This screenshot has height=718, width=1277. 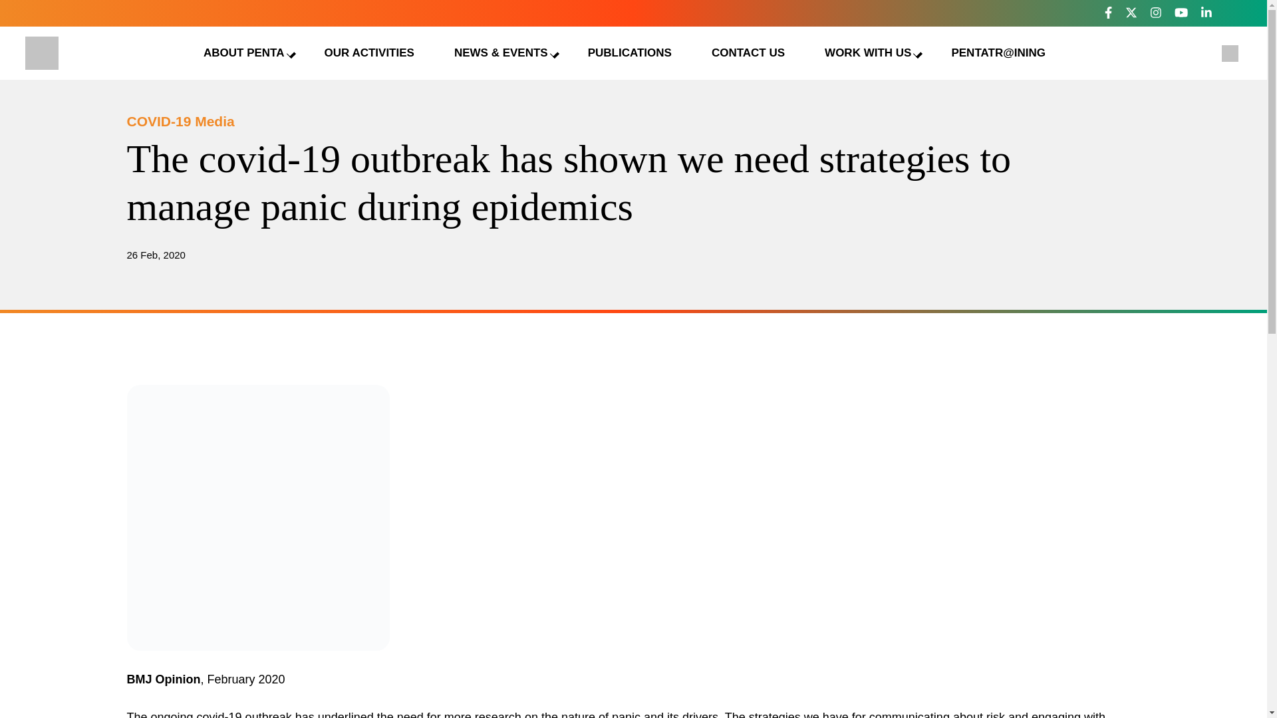 What do you see at coordinates (180, 121) in the screenshot?
I see `COVID-19 Media` at bounding box center [180, 121].